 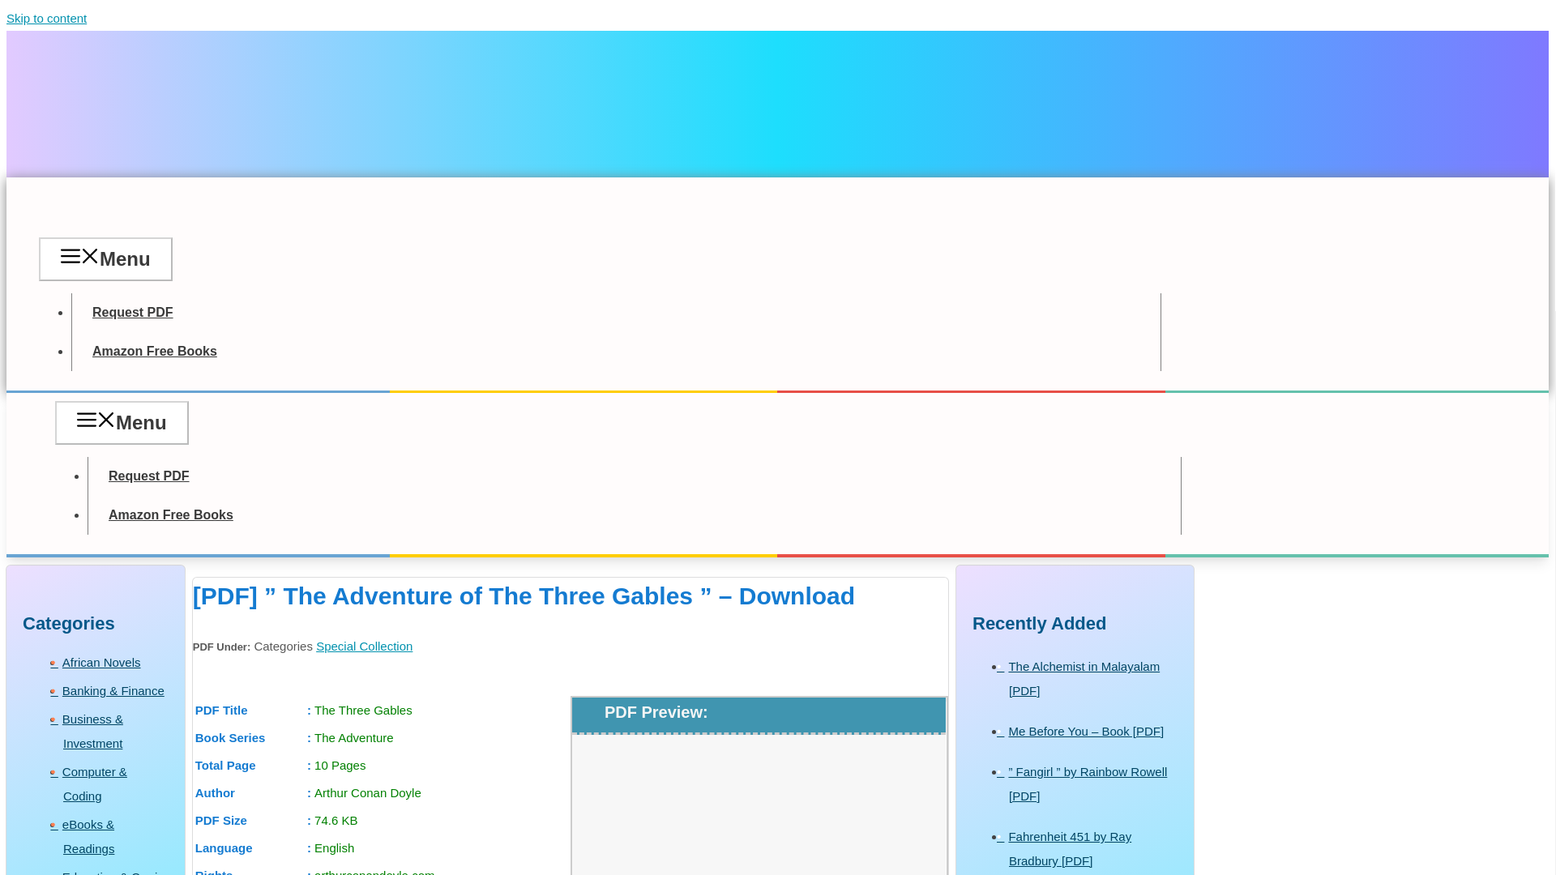 What do you see at coordinates (154, 350) in the screenshot?
I see `Amazon Free Books` at bounding box center [154, 350].